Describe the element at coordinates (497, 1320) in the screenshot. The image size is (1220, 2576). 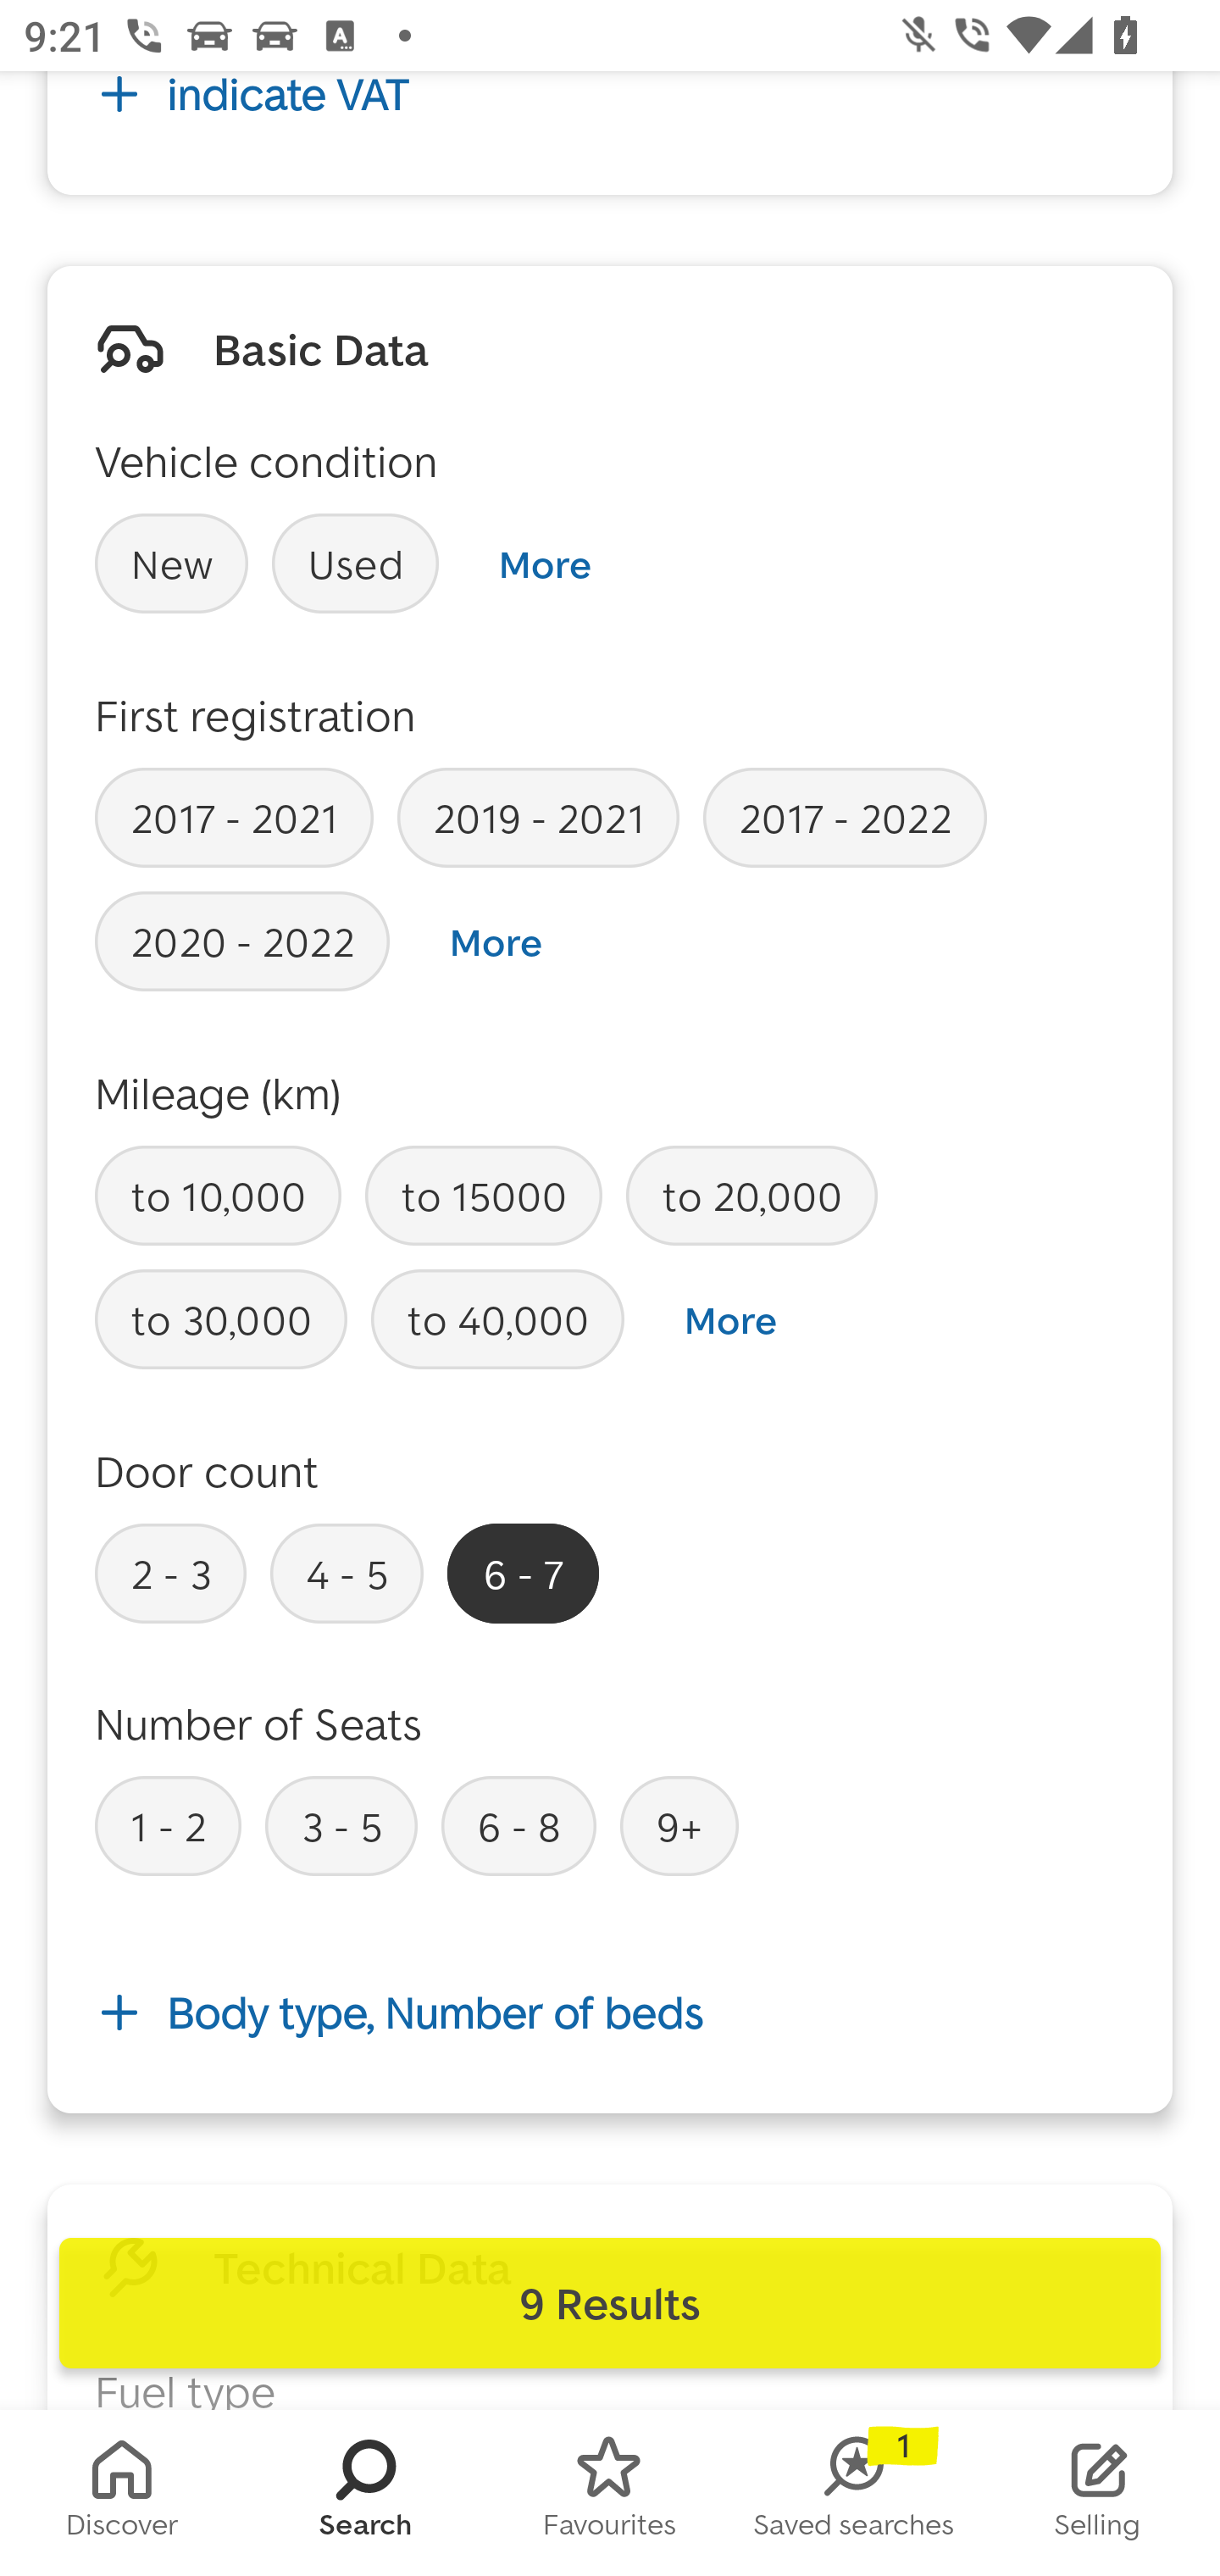
I see `to 40,000` at that location.